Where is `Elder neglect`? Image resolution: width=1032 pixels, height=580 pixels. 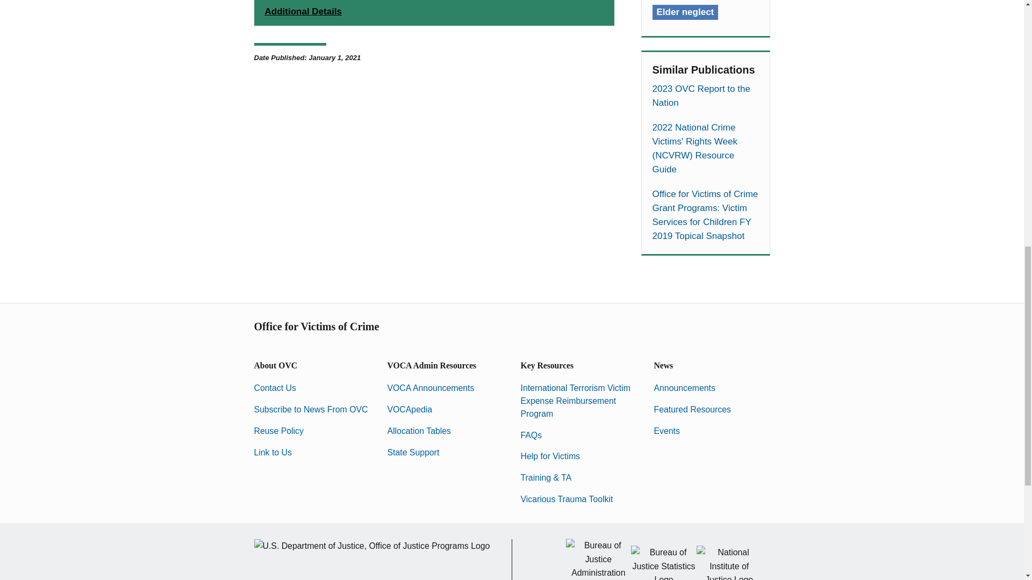
Elder neglect is located at coordinates (685, 12).